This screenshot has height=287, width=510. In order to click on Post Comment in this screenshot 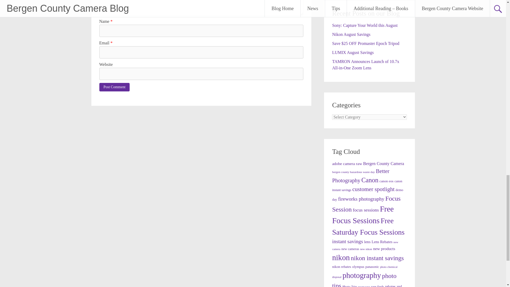, I will do `click(115, 87)`.